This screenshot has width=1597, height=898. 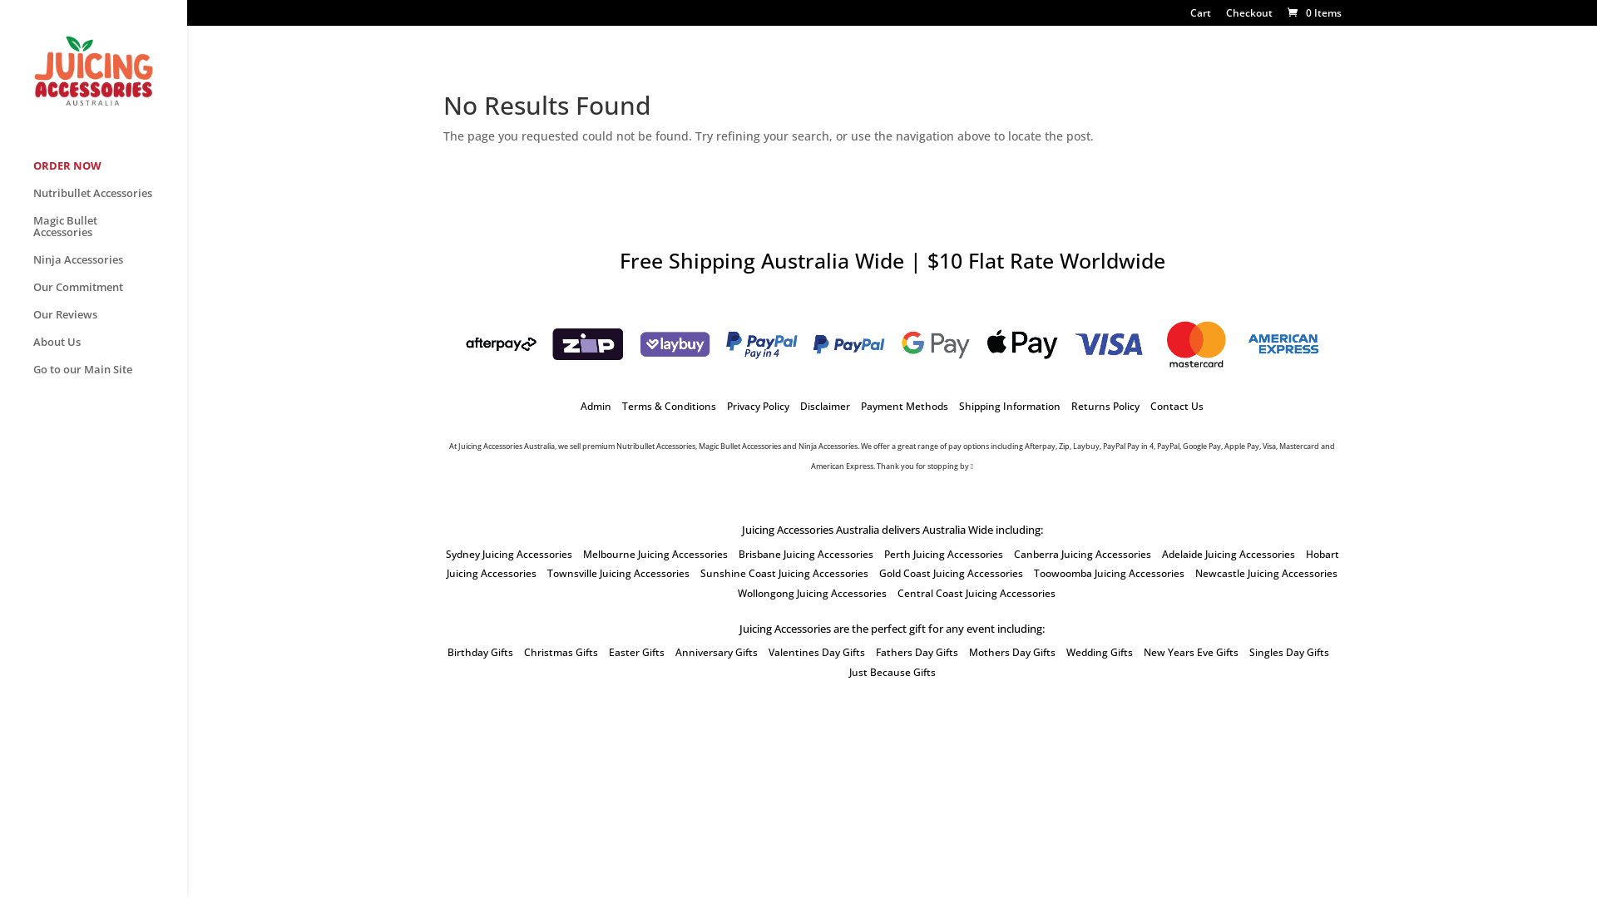 What do you see at coordinates (1010, 406) in the screenshot?
I see `Shipping Information` at bounding box center [1010, 406].